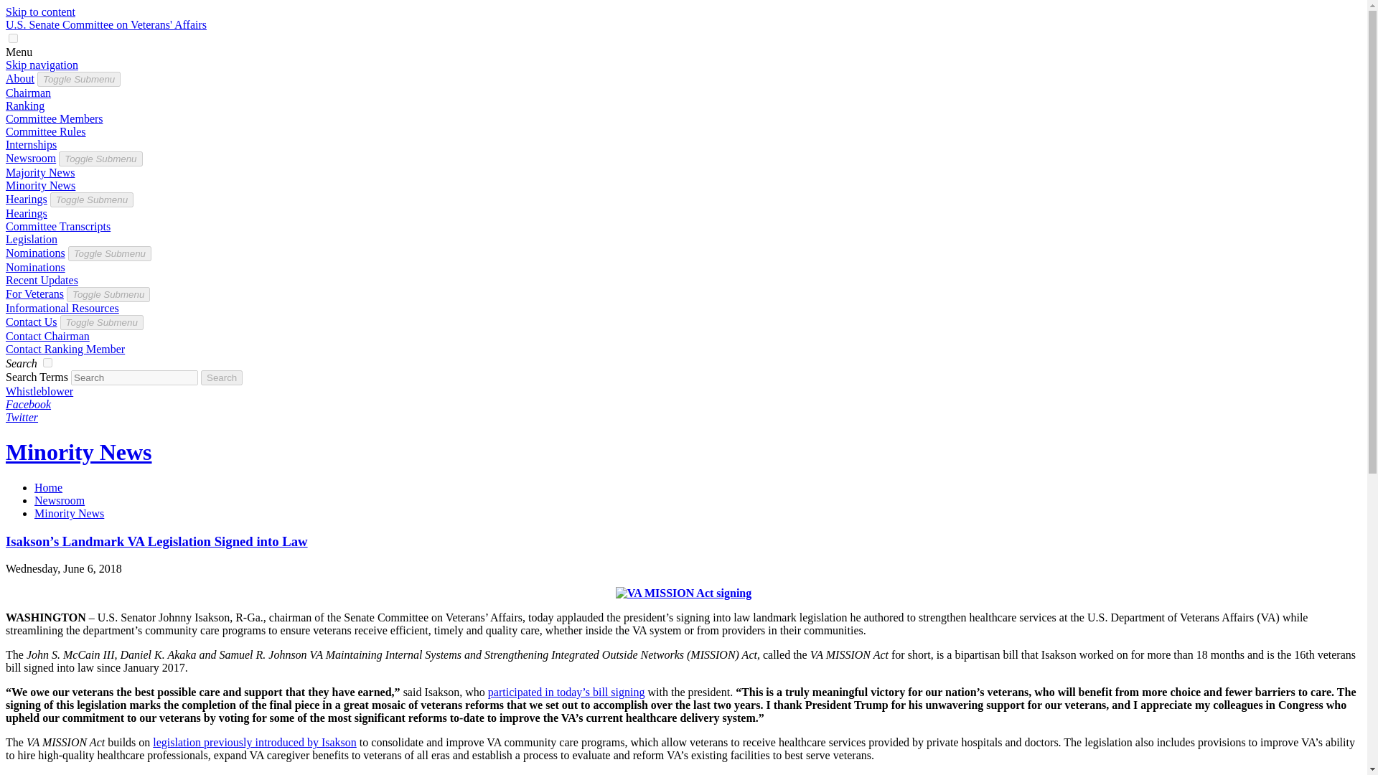  Describe the element at coordinates (110, 253) in the screenshot. I see `Toggle Submenu` at that location.